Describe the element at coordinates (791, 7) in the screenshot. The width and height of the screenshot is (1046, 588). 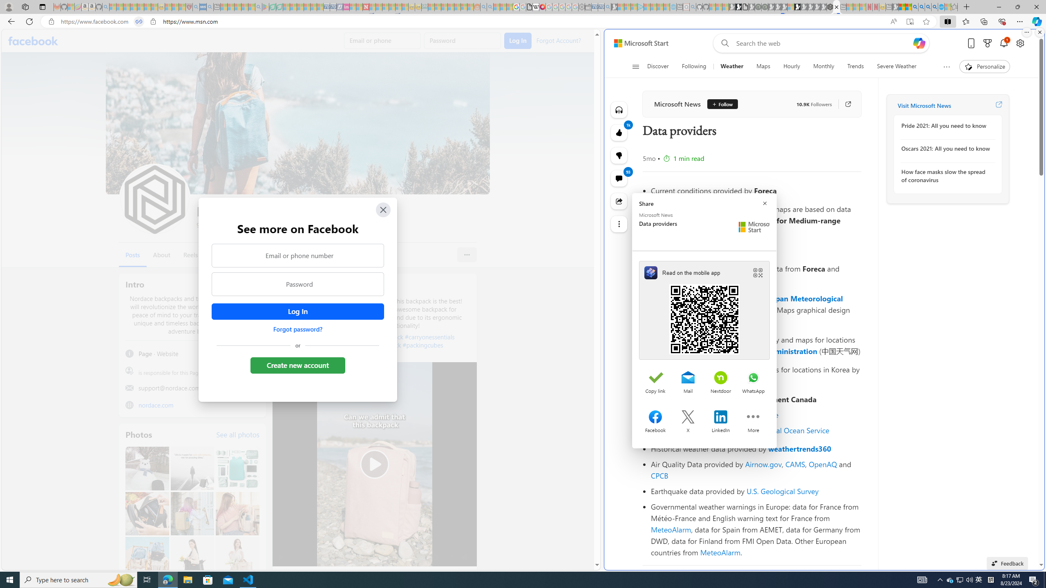
I see `Sign in to your account - Sleeping` at that location.